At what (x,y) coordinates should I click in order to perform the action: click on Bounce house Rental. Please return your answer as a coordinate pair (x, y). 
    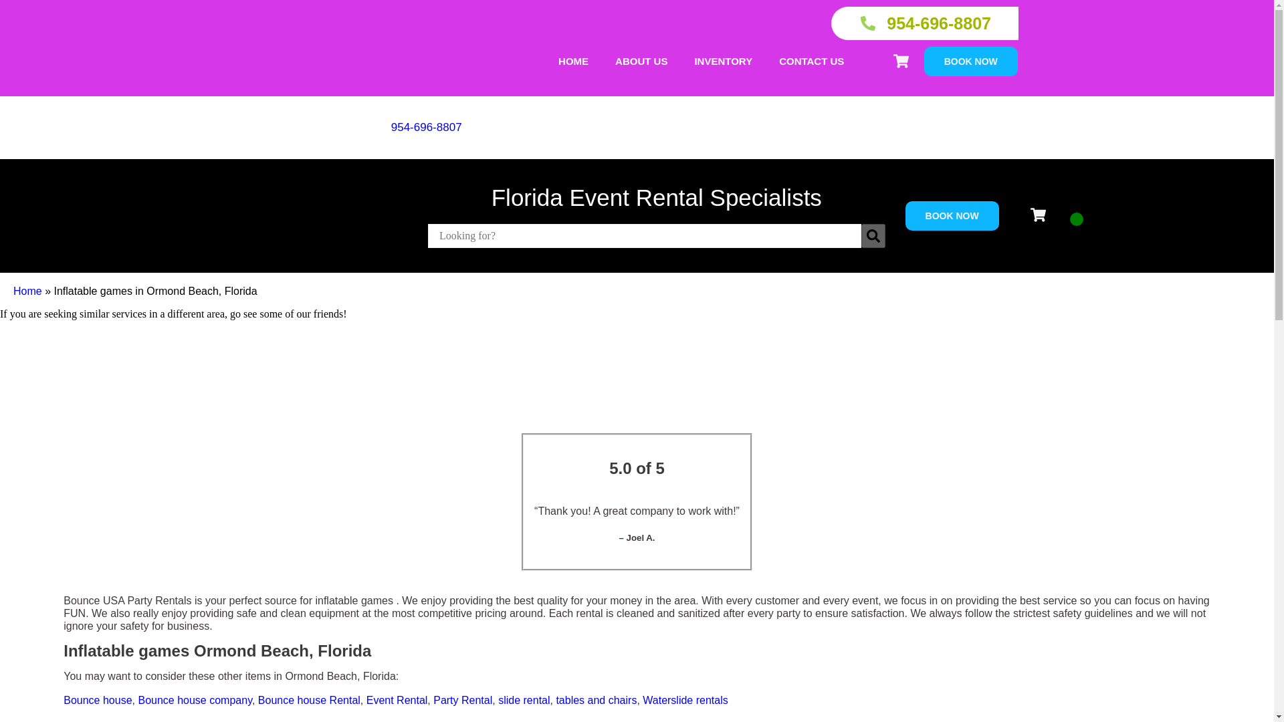
    Looking at the image, I should click on (309, 700).